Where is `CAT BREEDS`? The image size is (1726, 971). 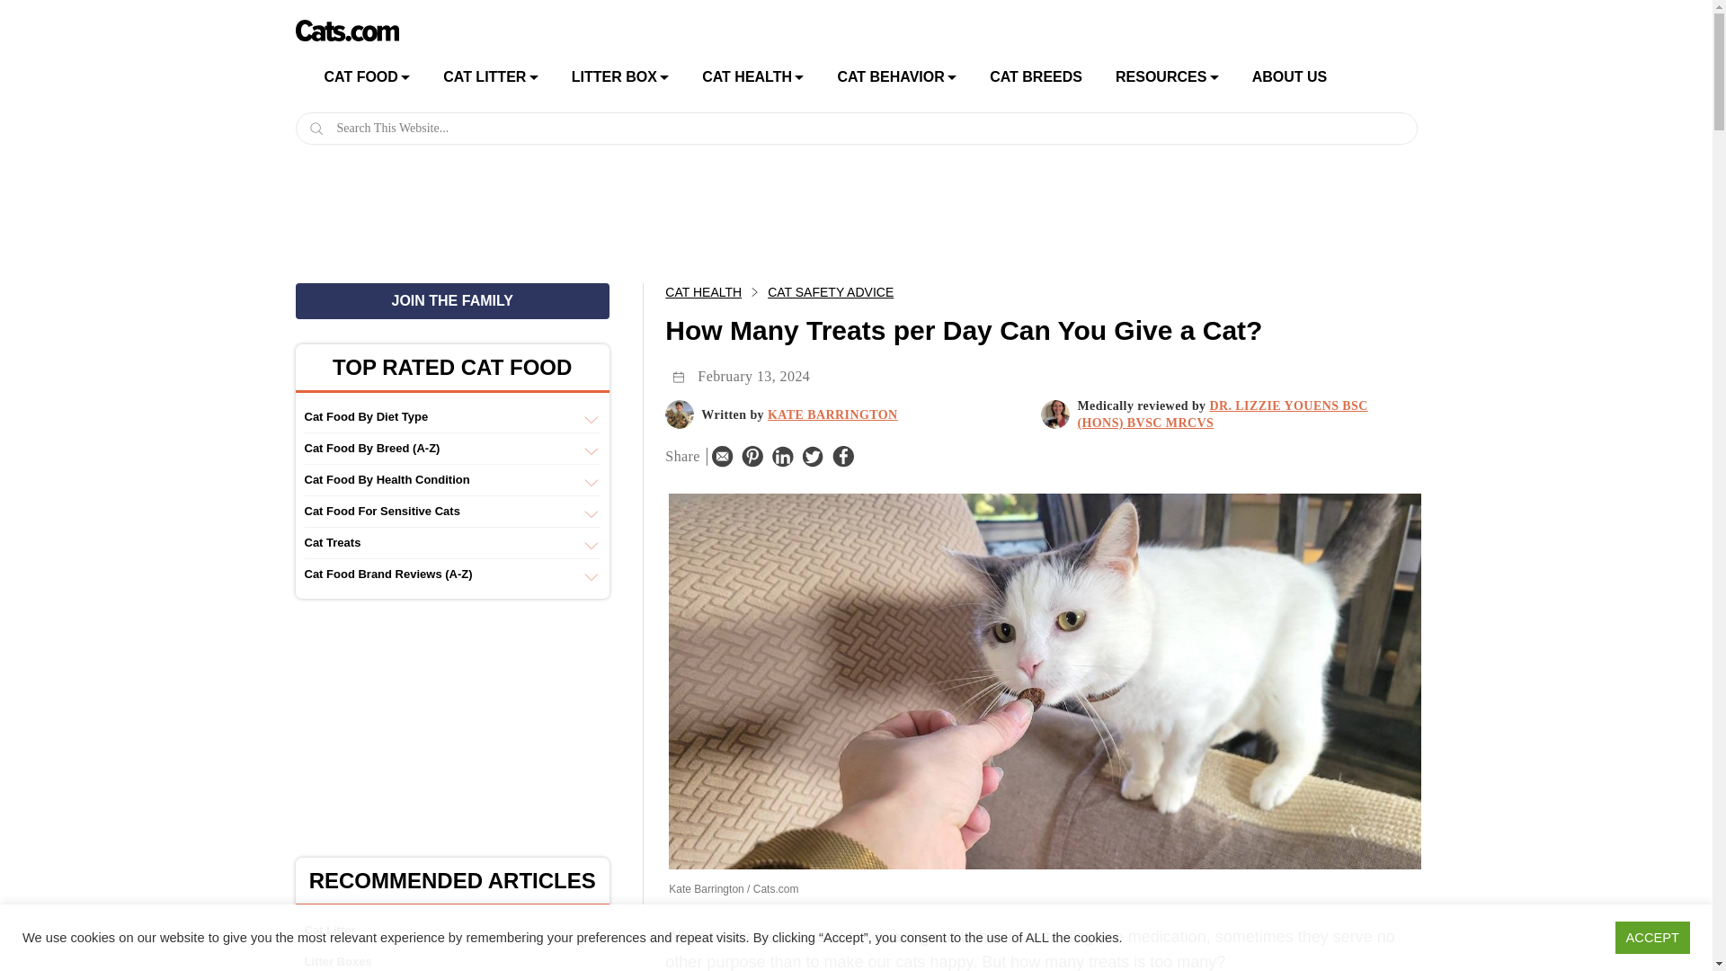
CAT BREEDS is located at coordinates (1036, 76).